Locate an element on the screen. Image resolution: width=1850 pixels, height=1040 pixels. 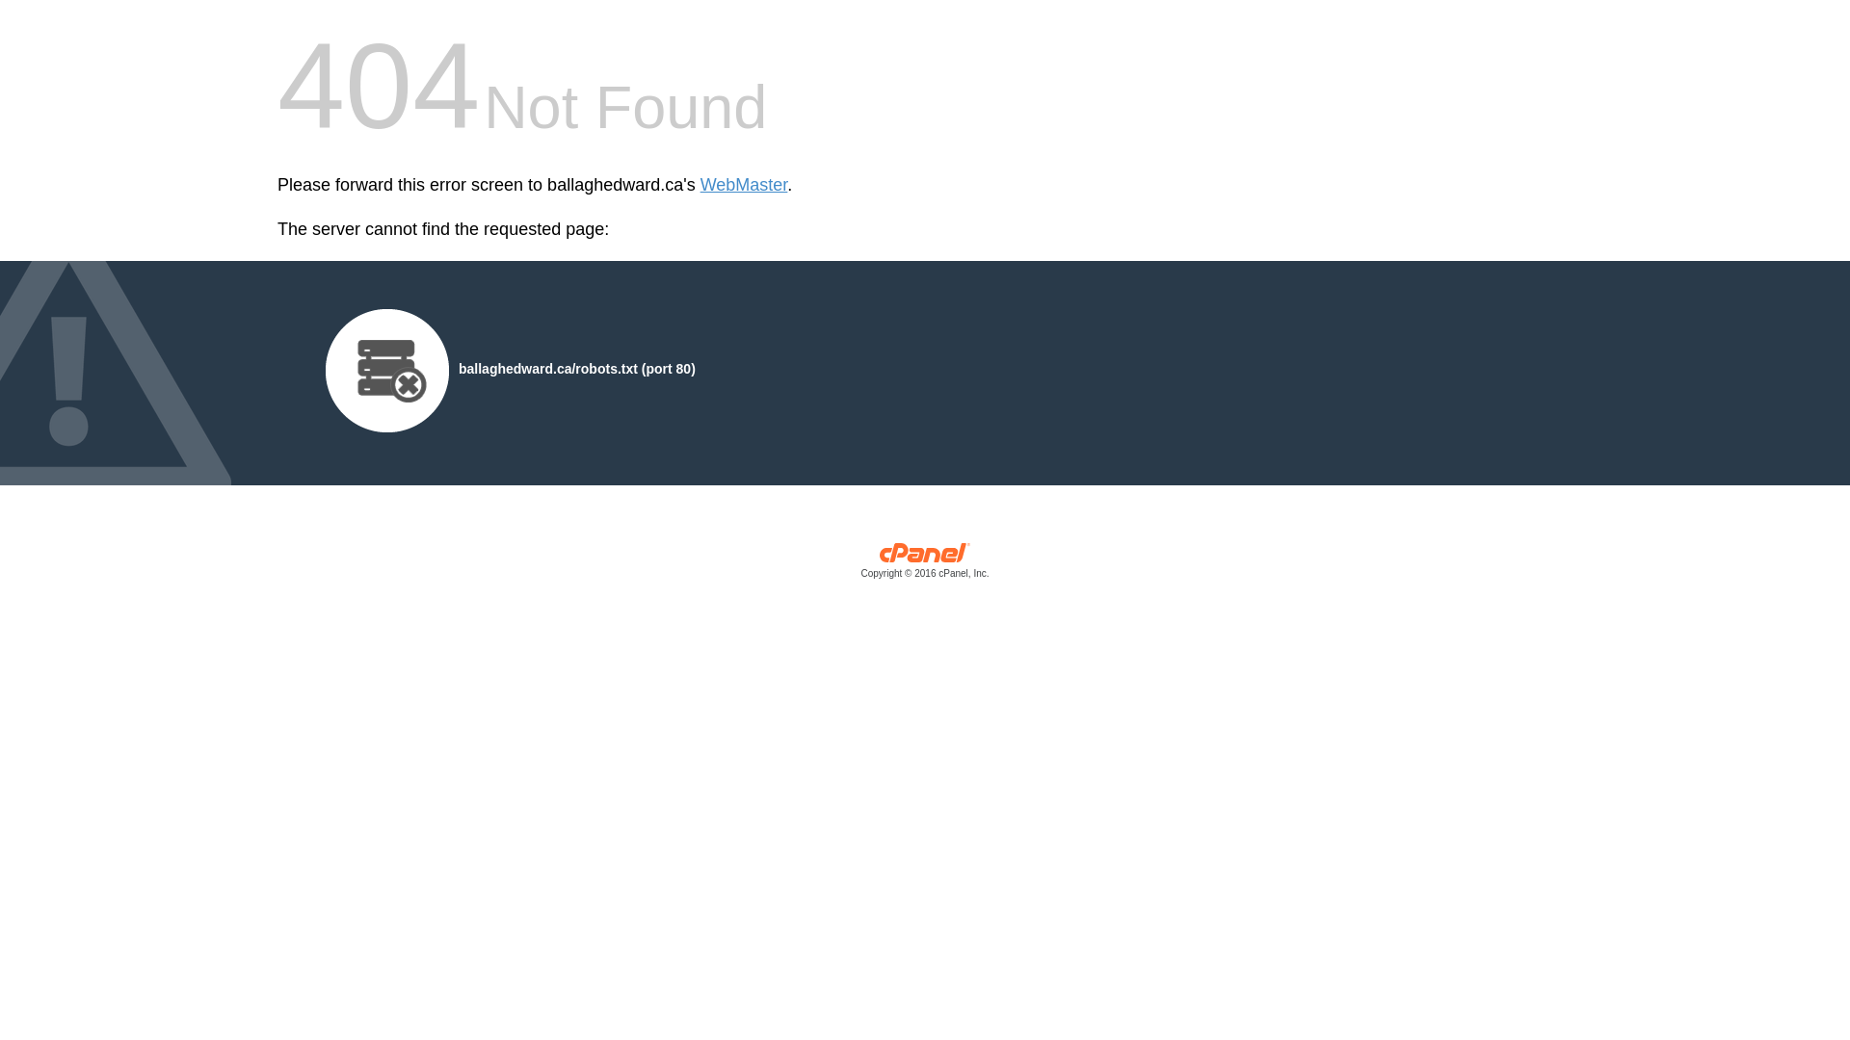
WebMaster is located at coordinates (744, 185).